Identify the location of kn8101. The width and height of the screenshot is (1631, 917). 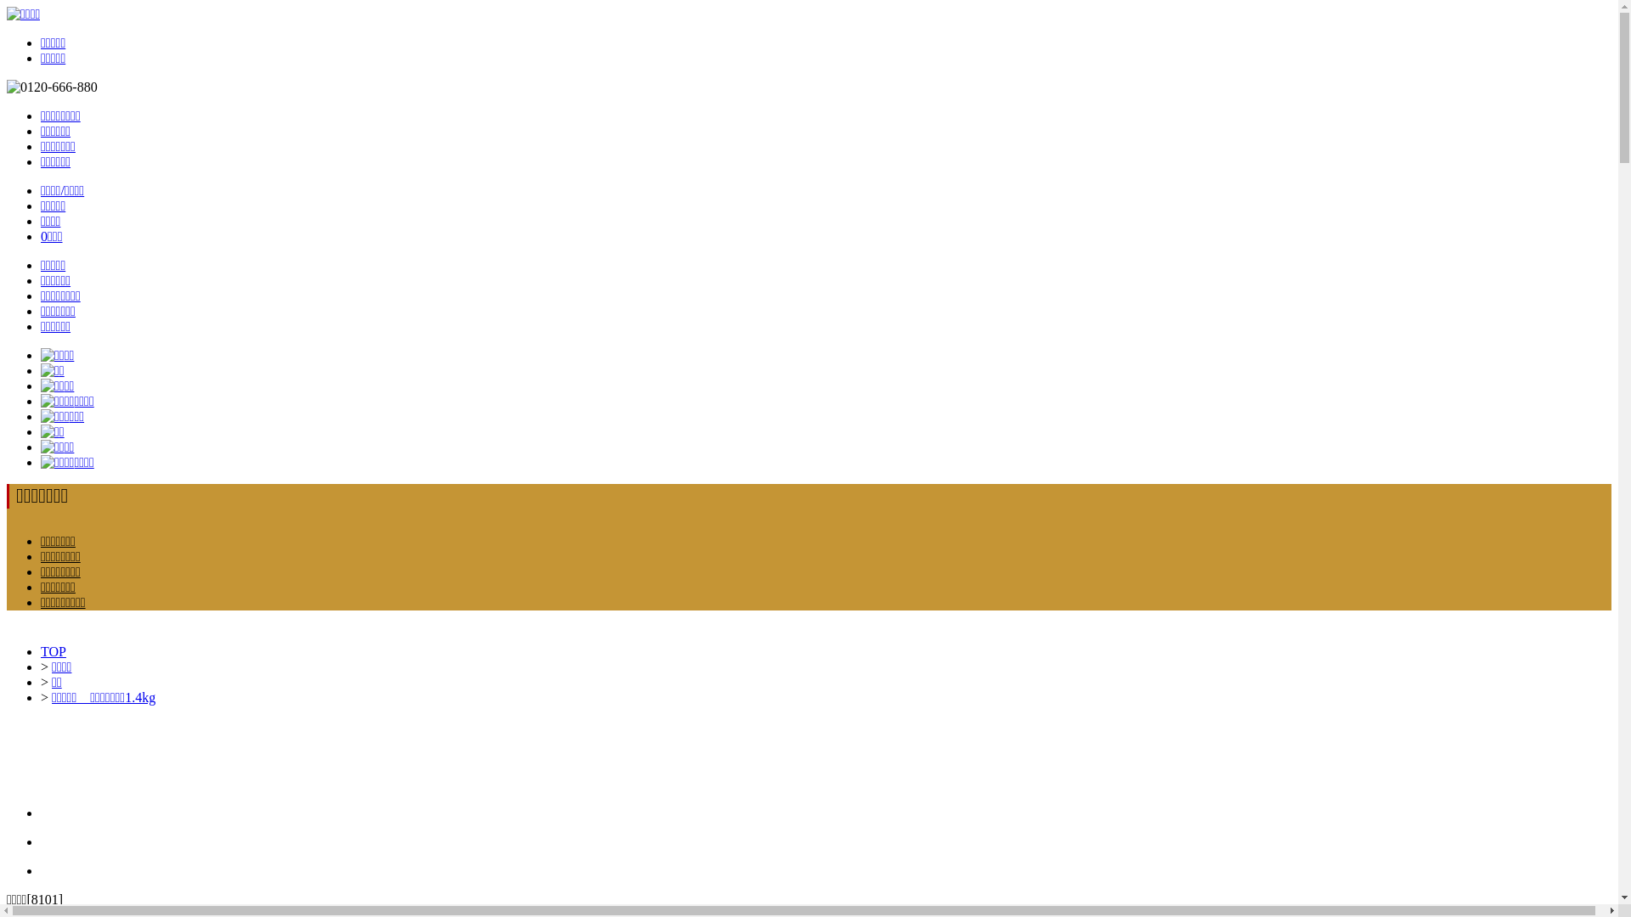
(826, 813).